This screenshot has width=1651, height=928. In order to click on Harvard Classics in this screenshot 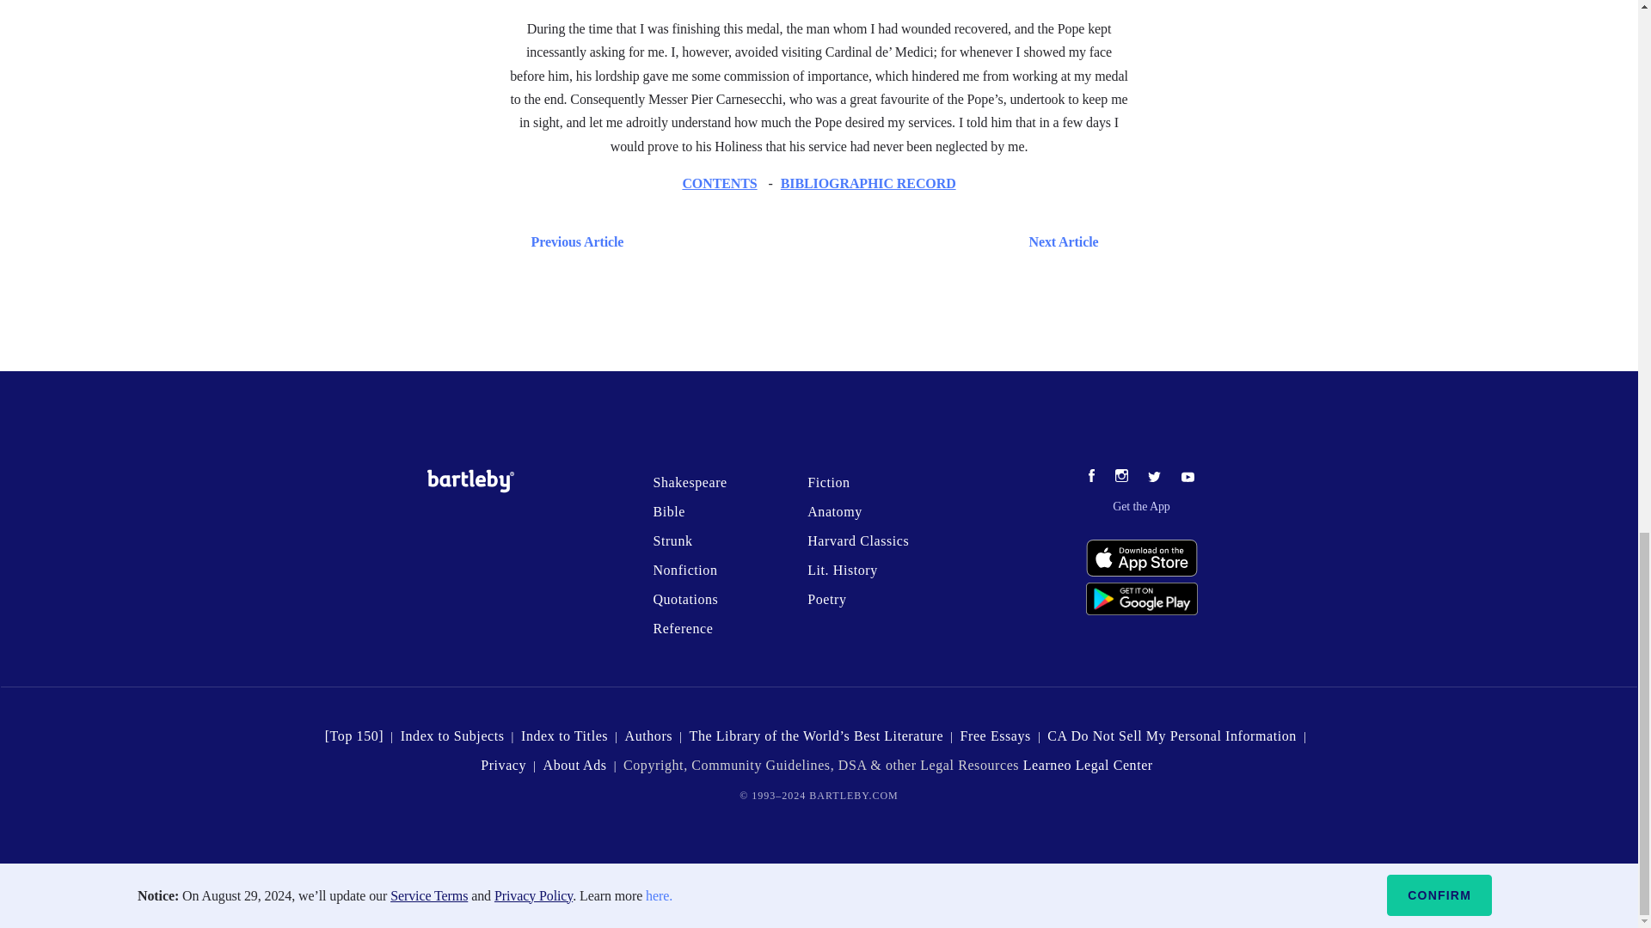, I will do `click(858, 541)`.